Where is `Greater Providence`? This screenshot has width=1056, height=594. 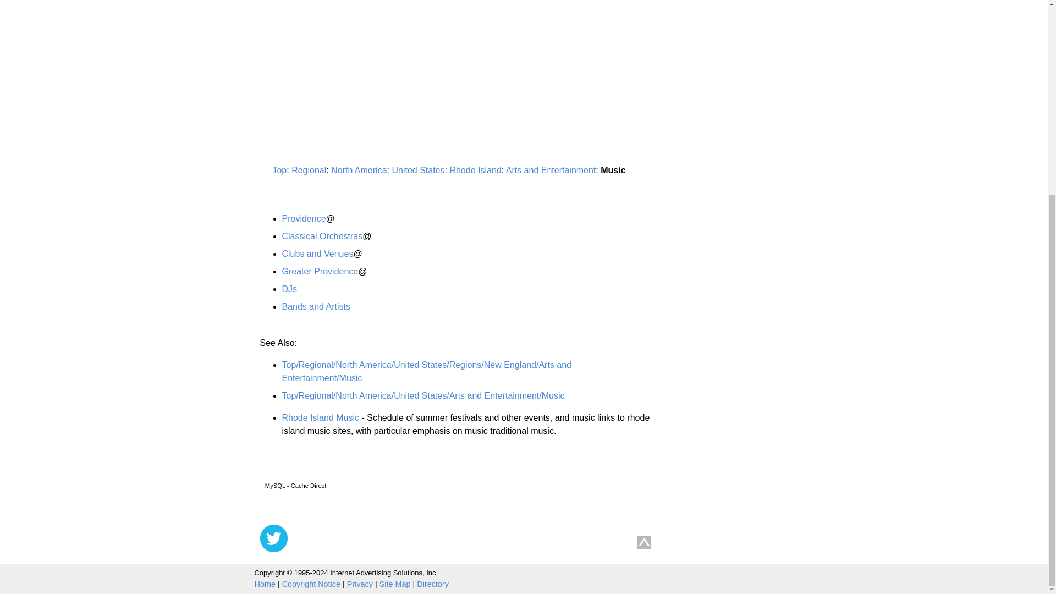 Greater Providence is located at coordinates (320, 271).